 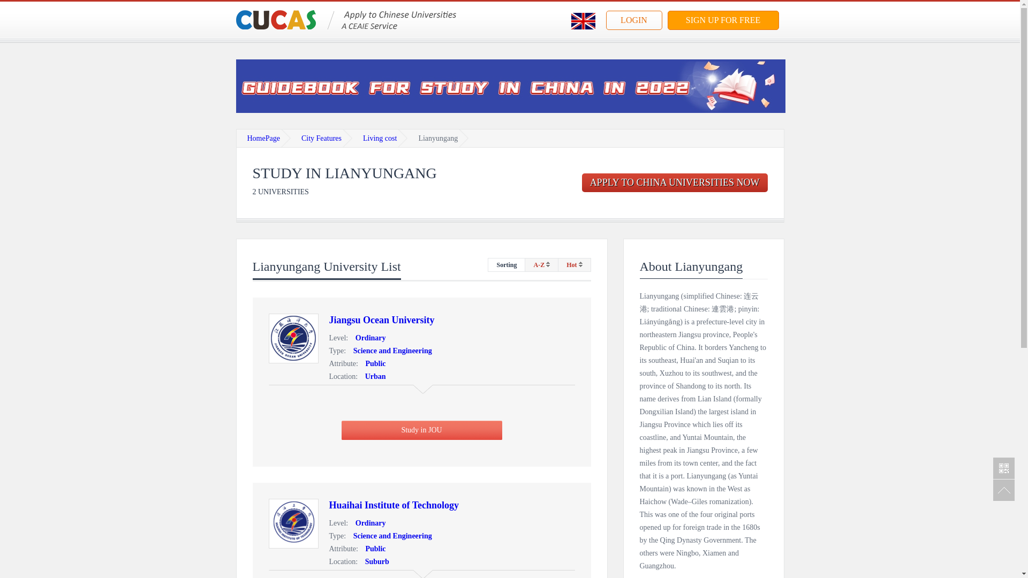 I want to click on Science and Engineering, so click(x=390, y=535).